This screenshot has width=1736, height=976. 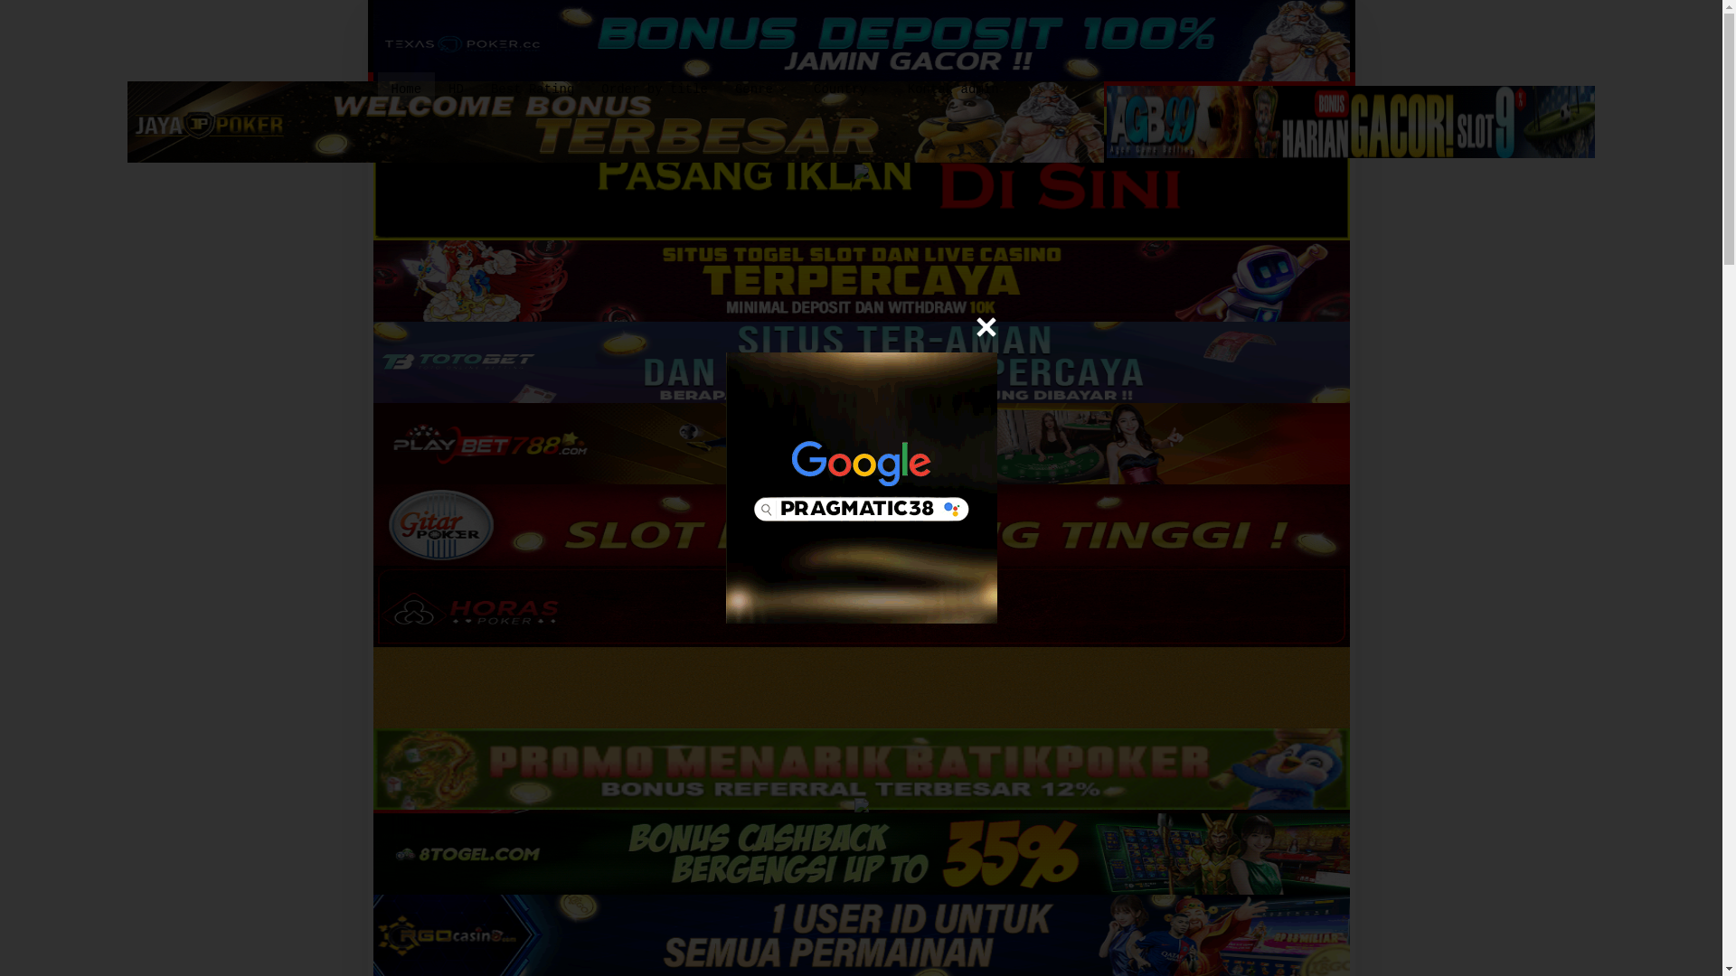 What do you see at coordinates (846, 89) in the screenshot?
I see `Country` at bounding box center [846, 89].